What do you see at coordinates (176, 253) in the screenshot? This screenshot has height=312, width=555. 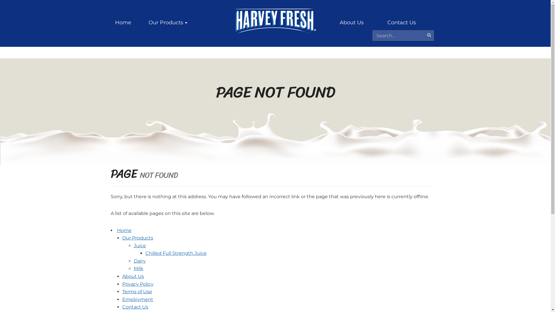 I see `Chilled Full Strength Juice` at bounding box center [176, 253].